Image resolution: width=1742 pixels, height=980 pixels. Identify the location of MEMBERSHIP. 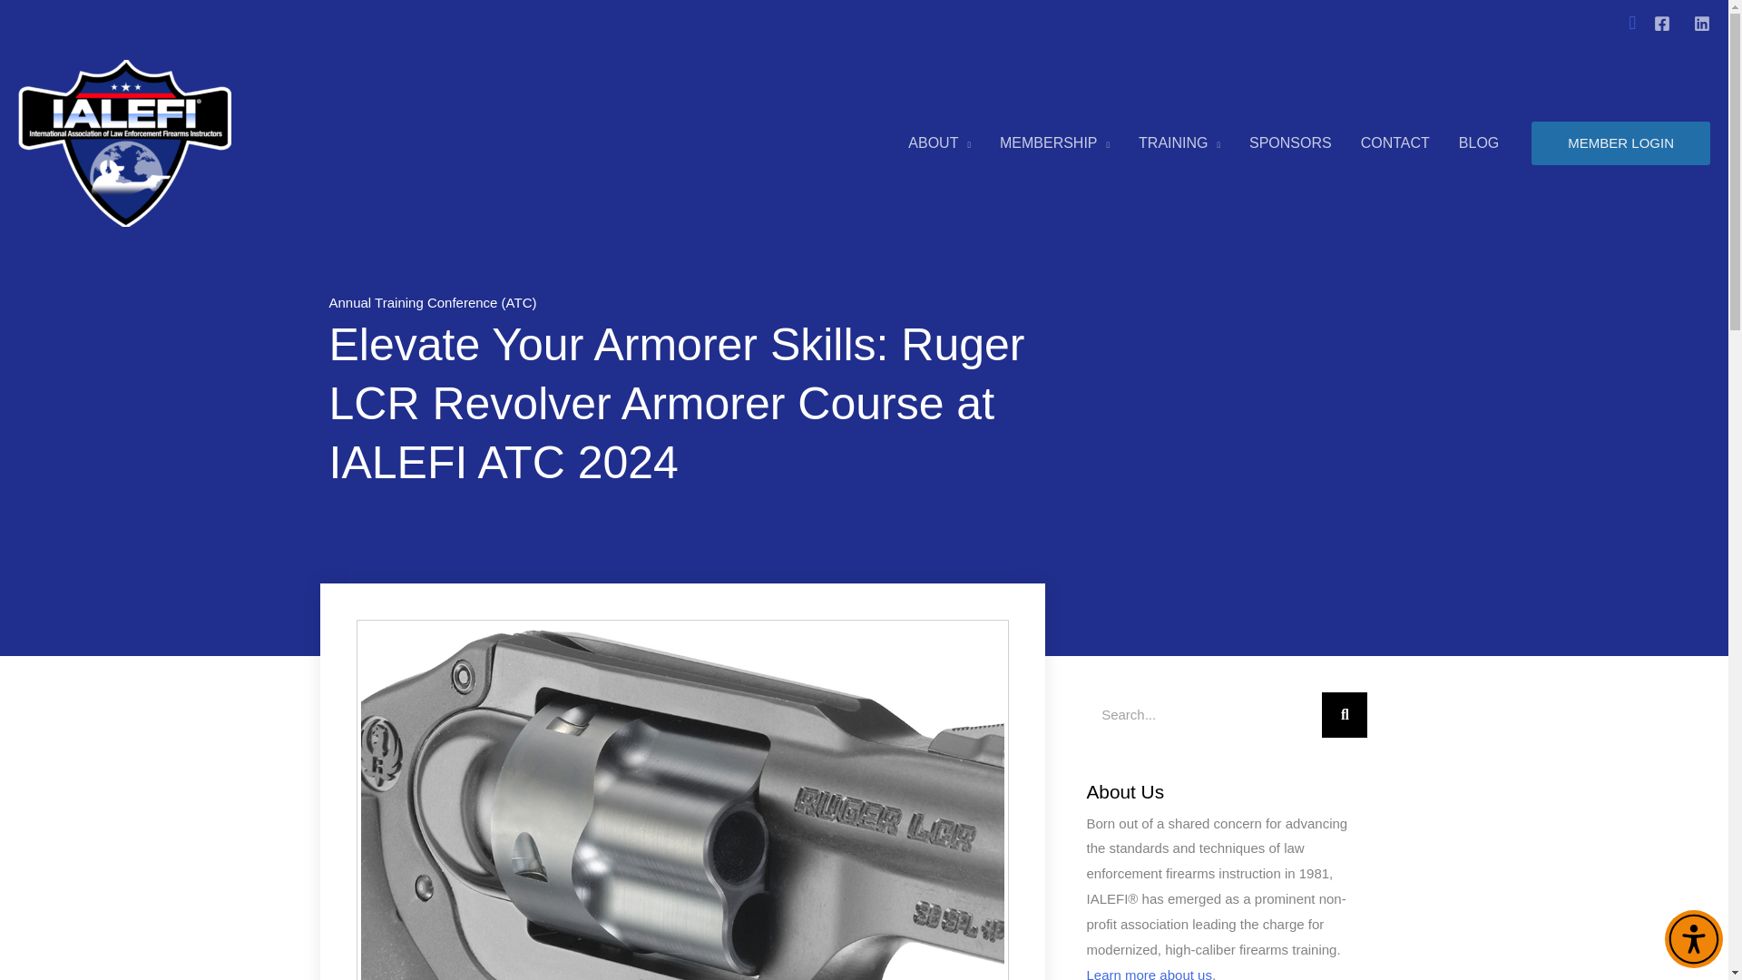
(1054, 143).